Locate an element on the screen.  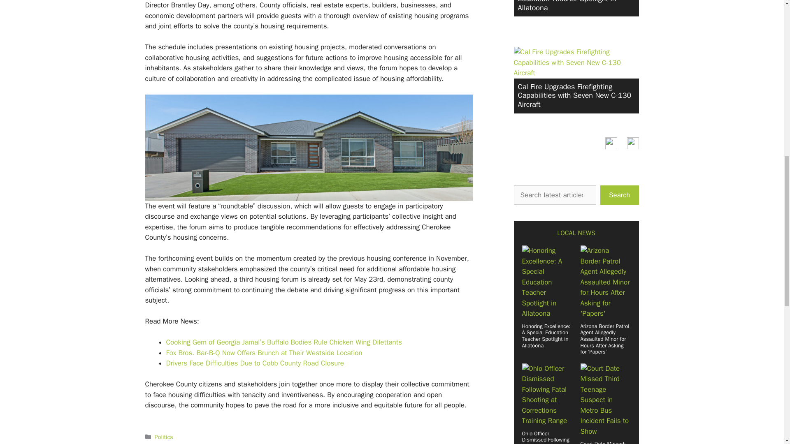
Crime News is located at coordinates (538, 354).